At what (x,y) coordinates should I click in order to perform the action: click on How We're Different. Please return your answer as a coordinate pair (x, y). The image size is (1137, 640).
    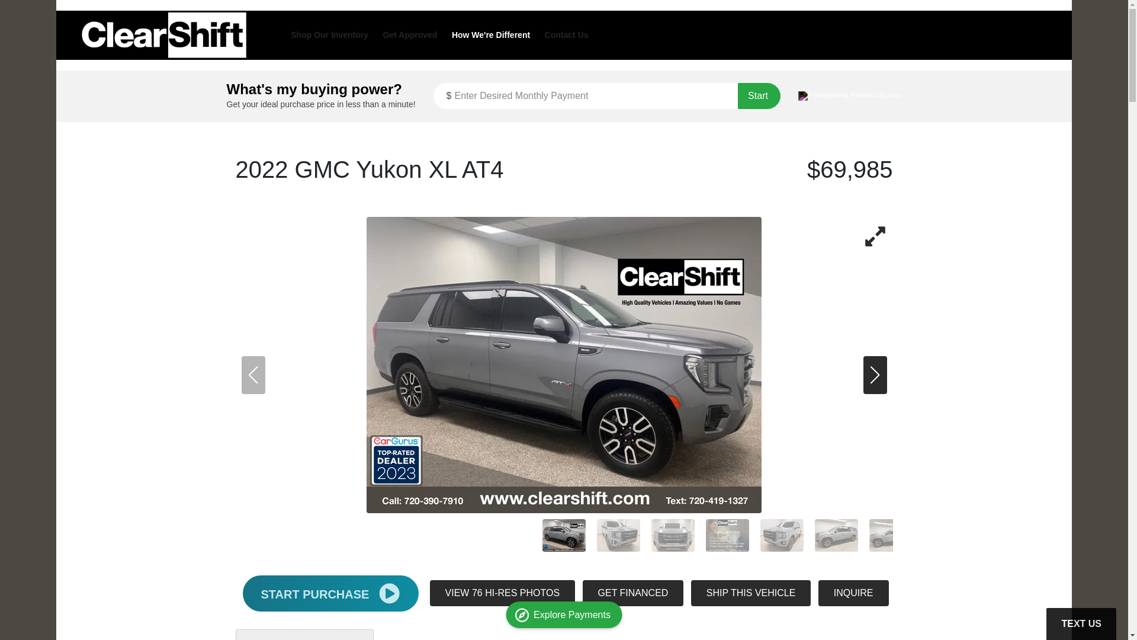
    Looking at the image, I should click on (490, 34).